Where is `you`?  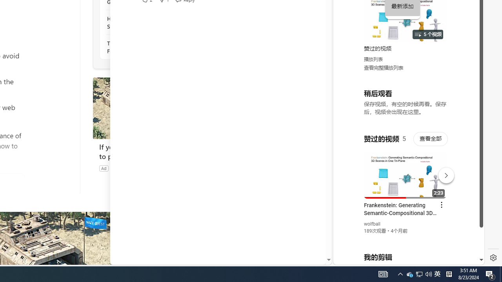
you is located at coordinates (406, 239).